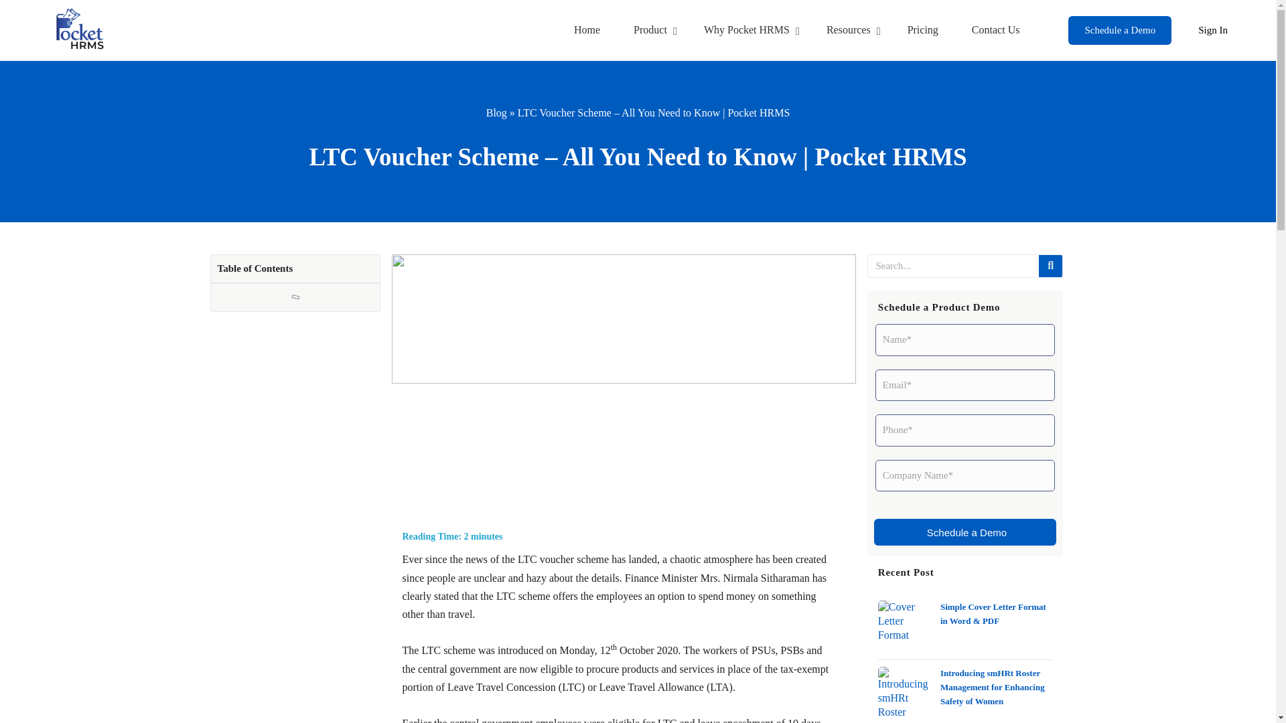 The width and height of the screenshot is (1286, 723). What do you see at coordinates (1120, 31) in the screenshot?
I see `Pricing` at bounding box center [1120, 31].